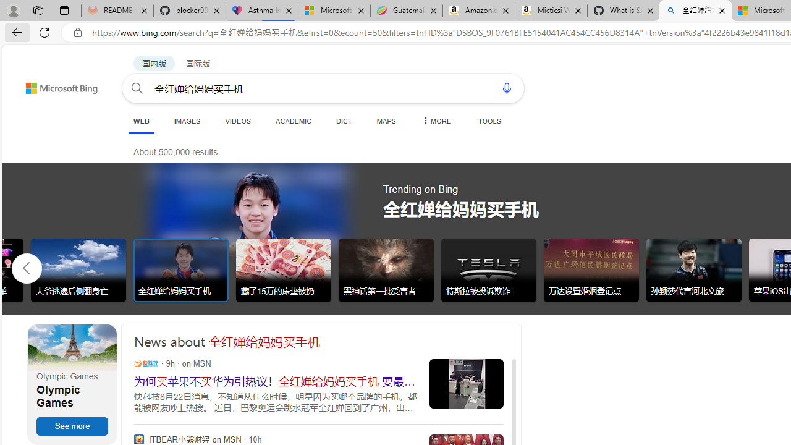  I want to click on TOOLS, so click(489, 121).